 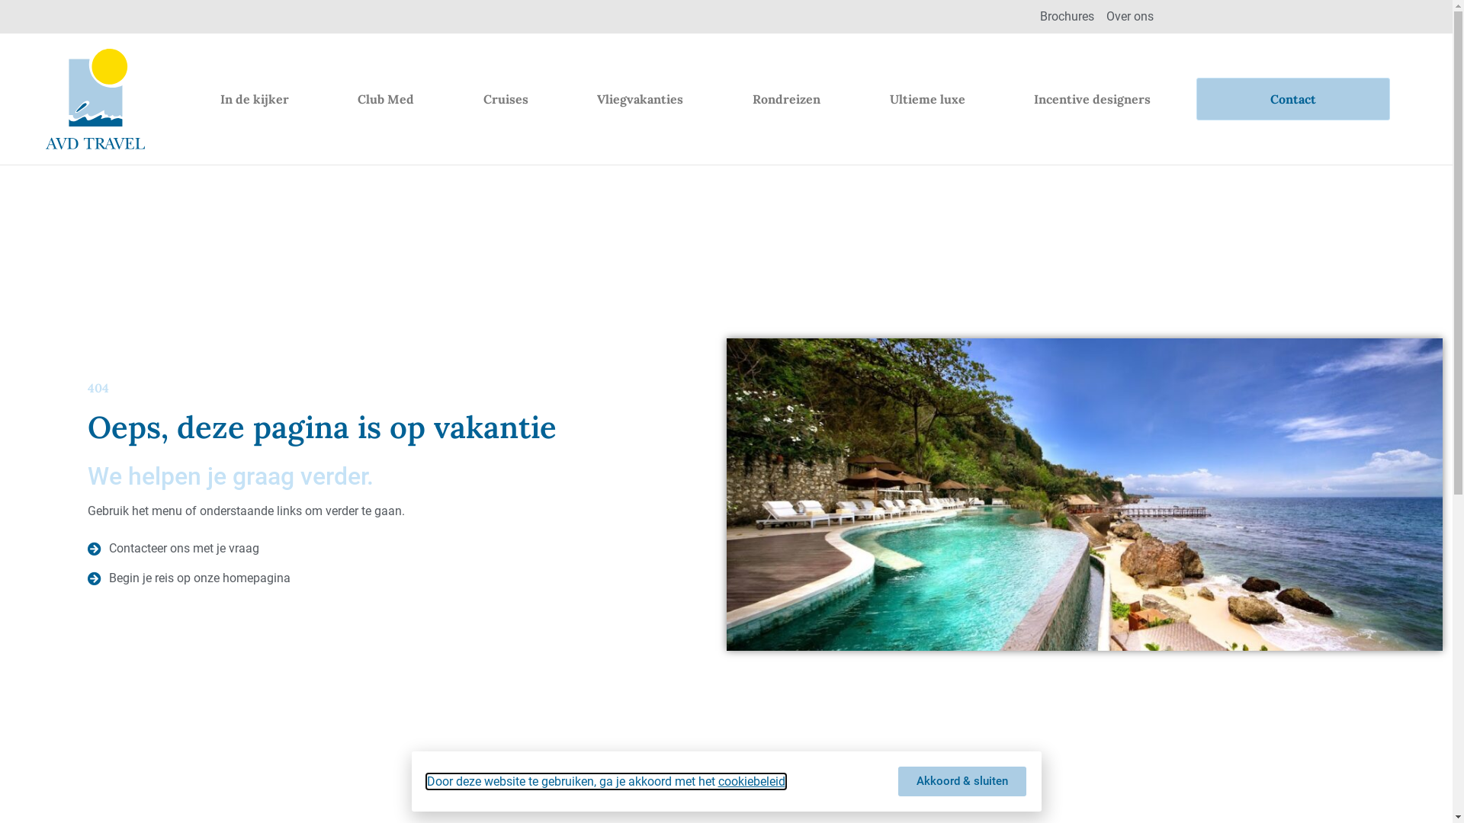 I want to click on Club Med, so click(x=386, y=99).